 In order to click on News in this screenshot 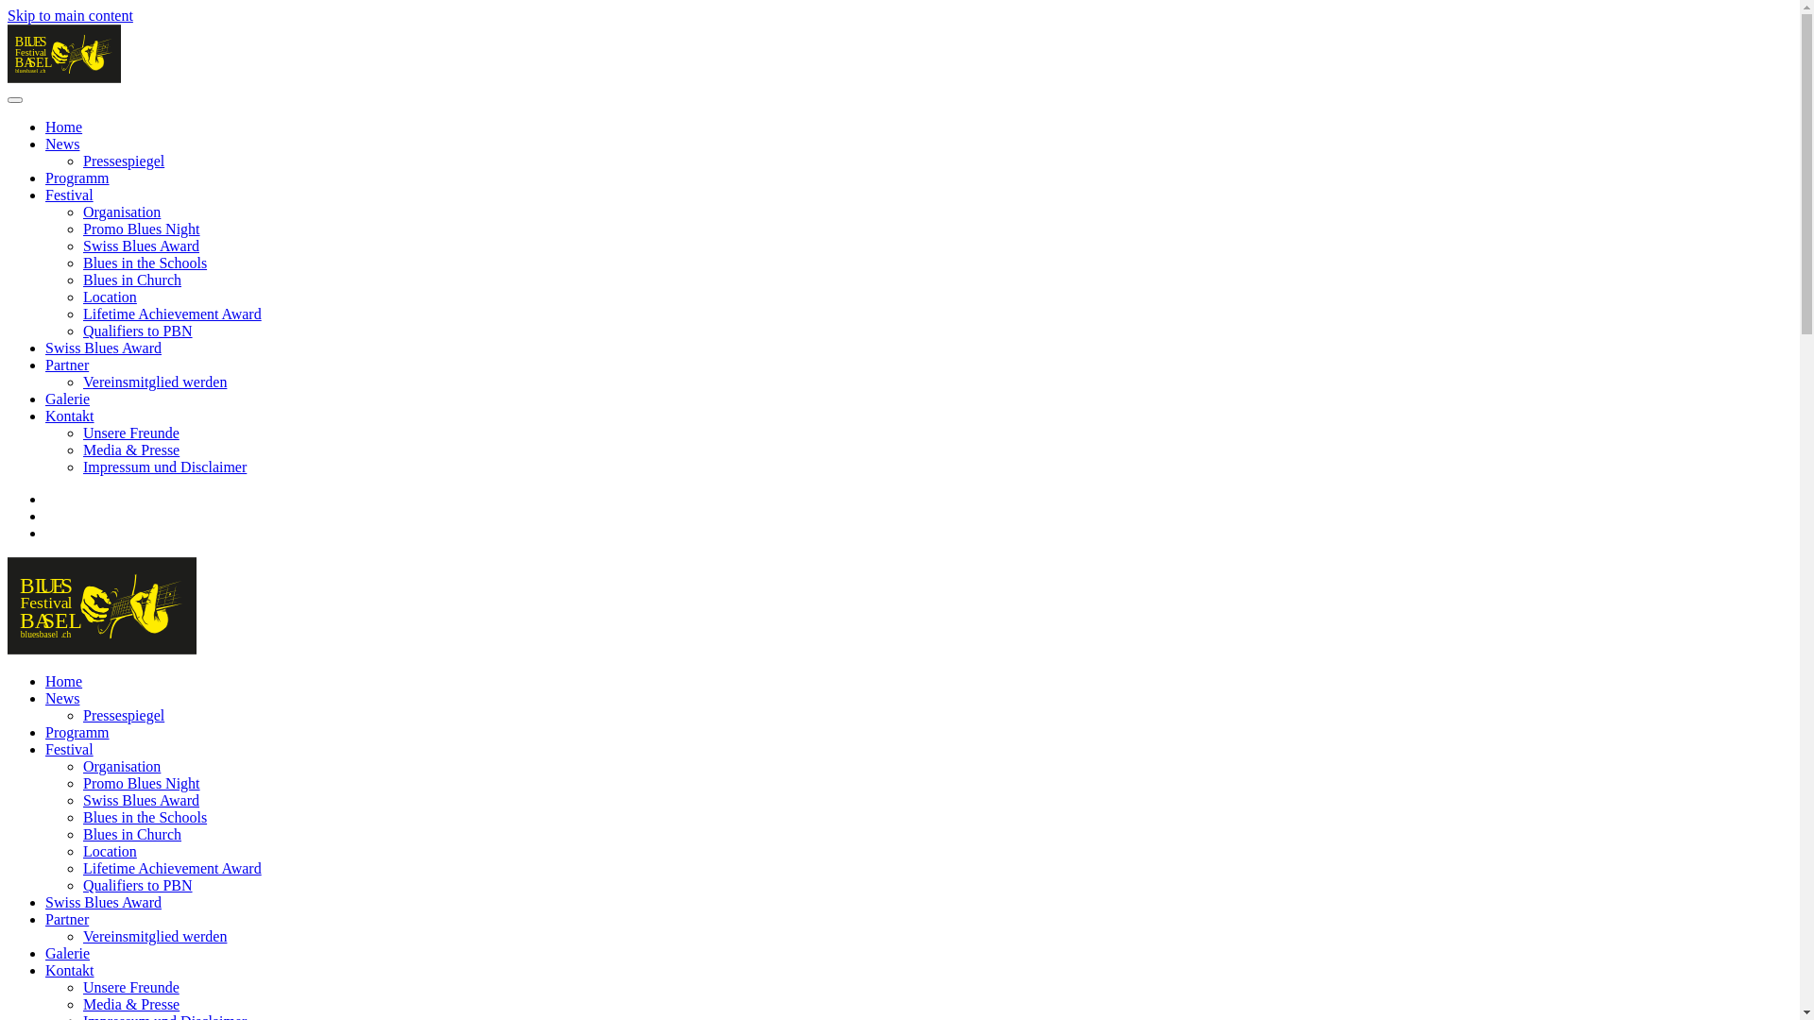, I will do `click(62, 144)`.